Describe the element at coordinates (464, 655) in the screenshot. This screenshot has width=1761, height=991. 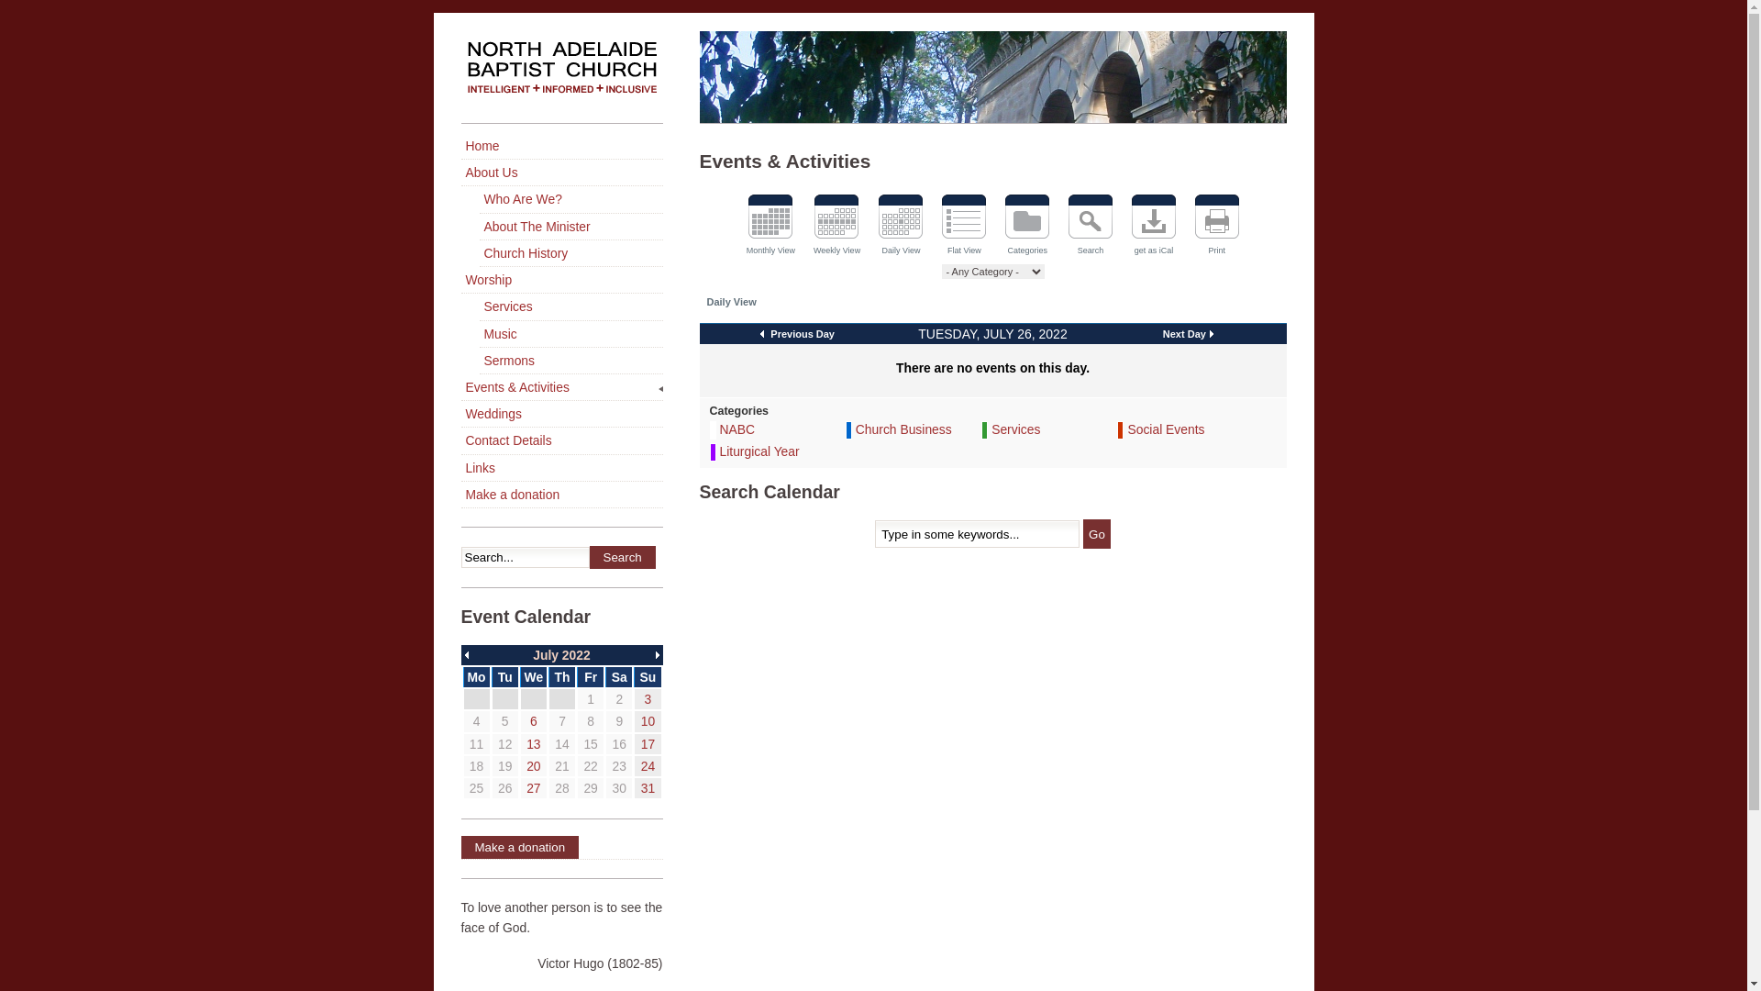
I see `<` at that location.